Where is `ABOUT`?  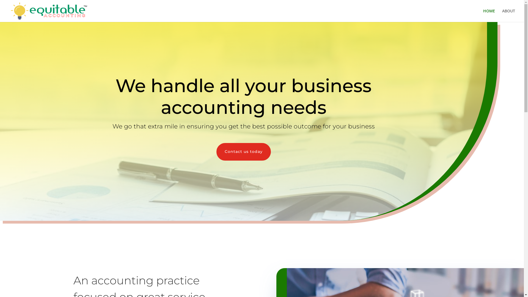
ABOUT is located at coordinates (509, 15).